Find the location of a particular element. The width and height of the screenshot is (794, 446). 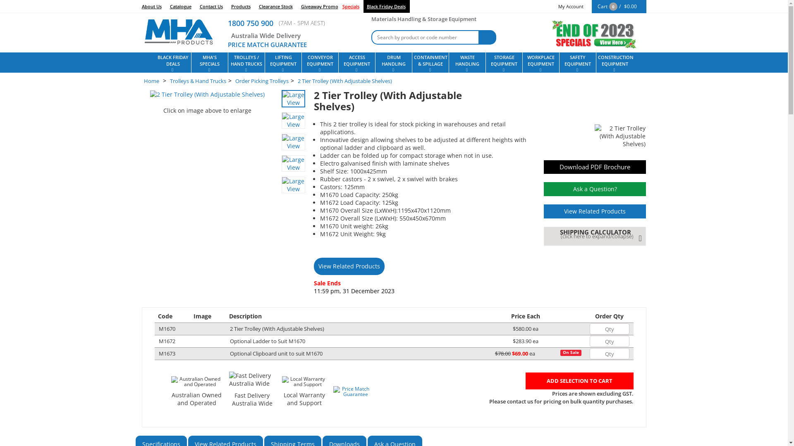

2 Tier Trolley (With Adjustable Shelves) is located at coordinates (345, 81).